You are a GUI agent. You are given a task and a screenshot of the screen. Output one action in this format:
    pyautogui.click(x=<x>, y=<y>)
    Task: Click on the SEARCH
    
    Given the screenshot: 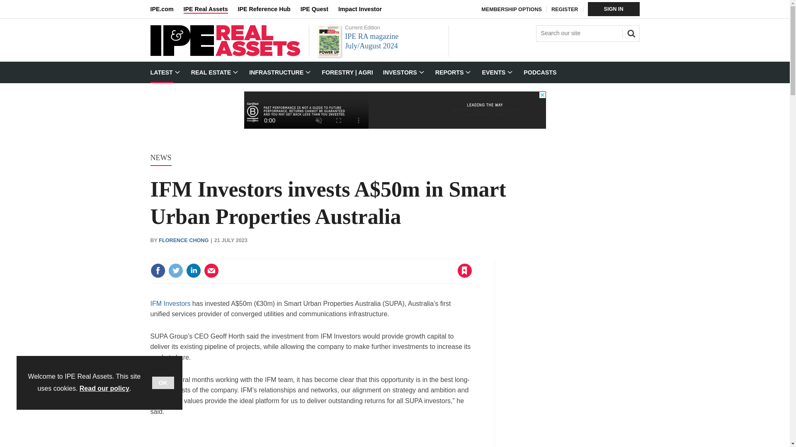 What is the action you would take?
    pyautogui.click(x=630, y=32)
    